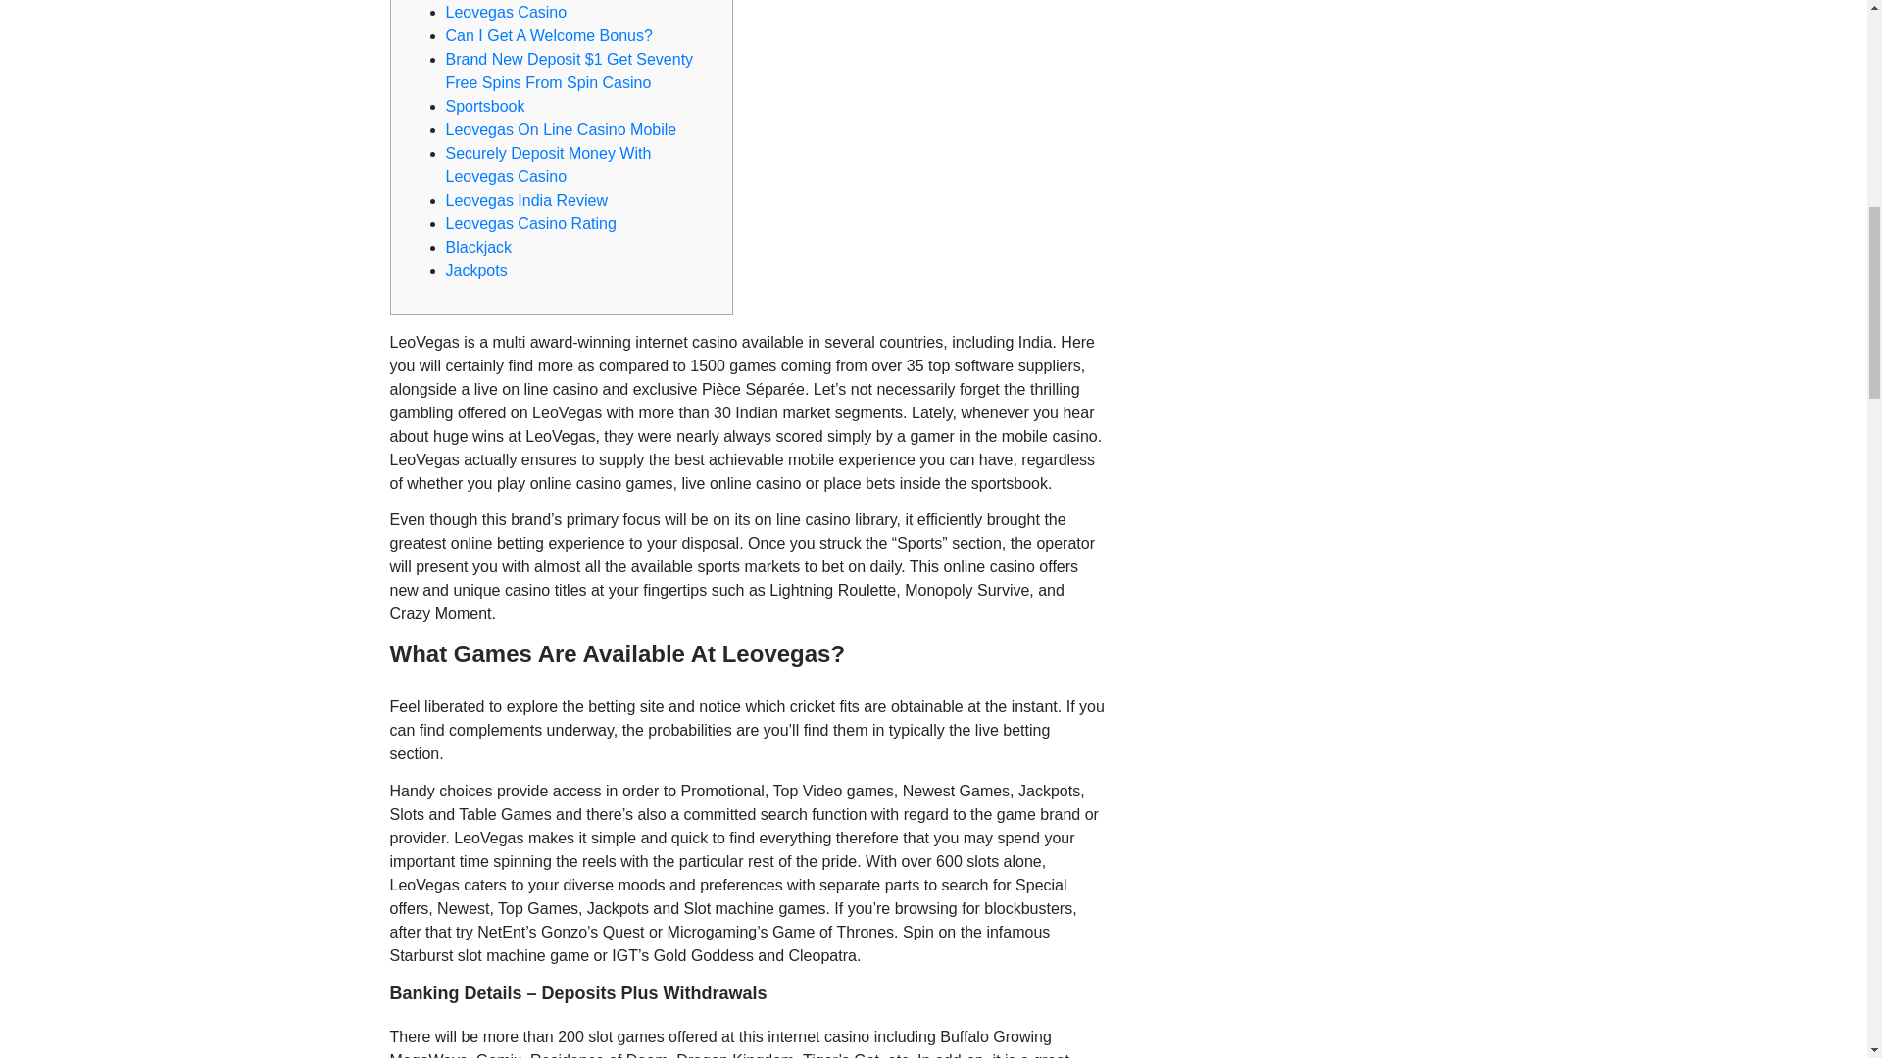  I want to click on Can I Get A Welcome Bonus?, so click(547, 35).